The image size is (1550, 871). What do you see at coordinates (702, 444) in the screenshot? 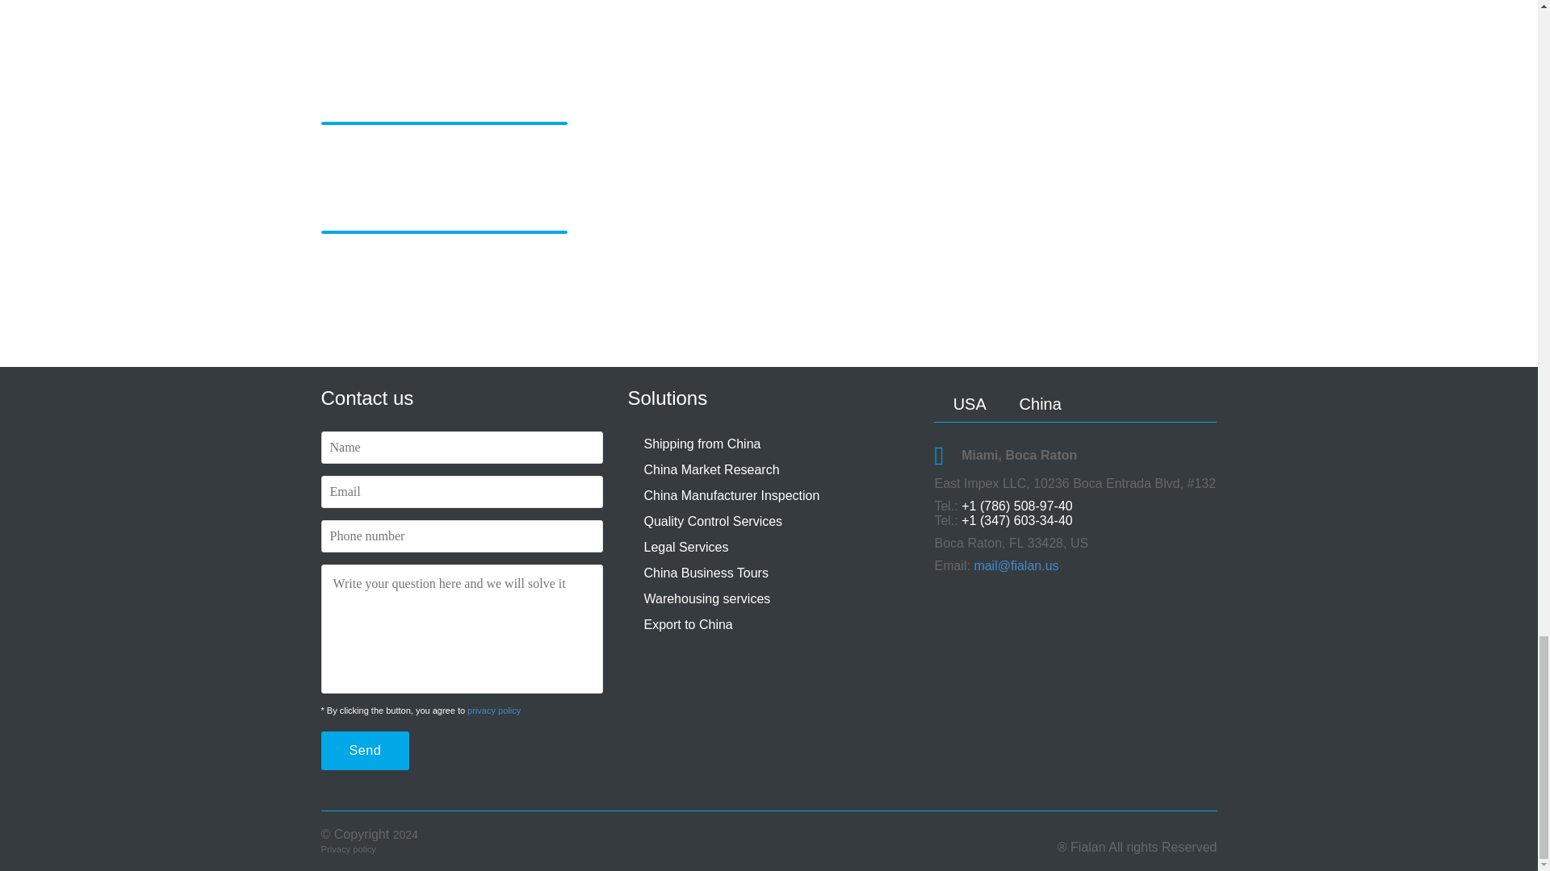
I see `Shipping from China` at bounding box center [702, 444].